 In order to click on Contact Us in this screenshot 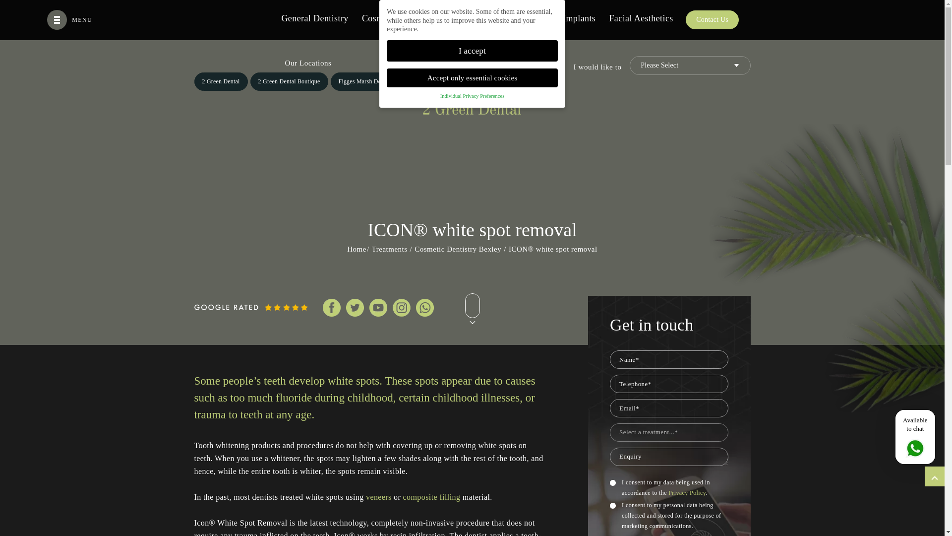, I will do `click(724, 20)`.